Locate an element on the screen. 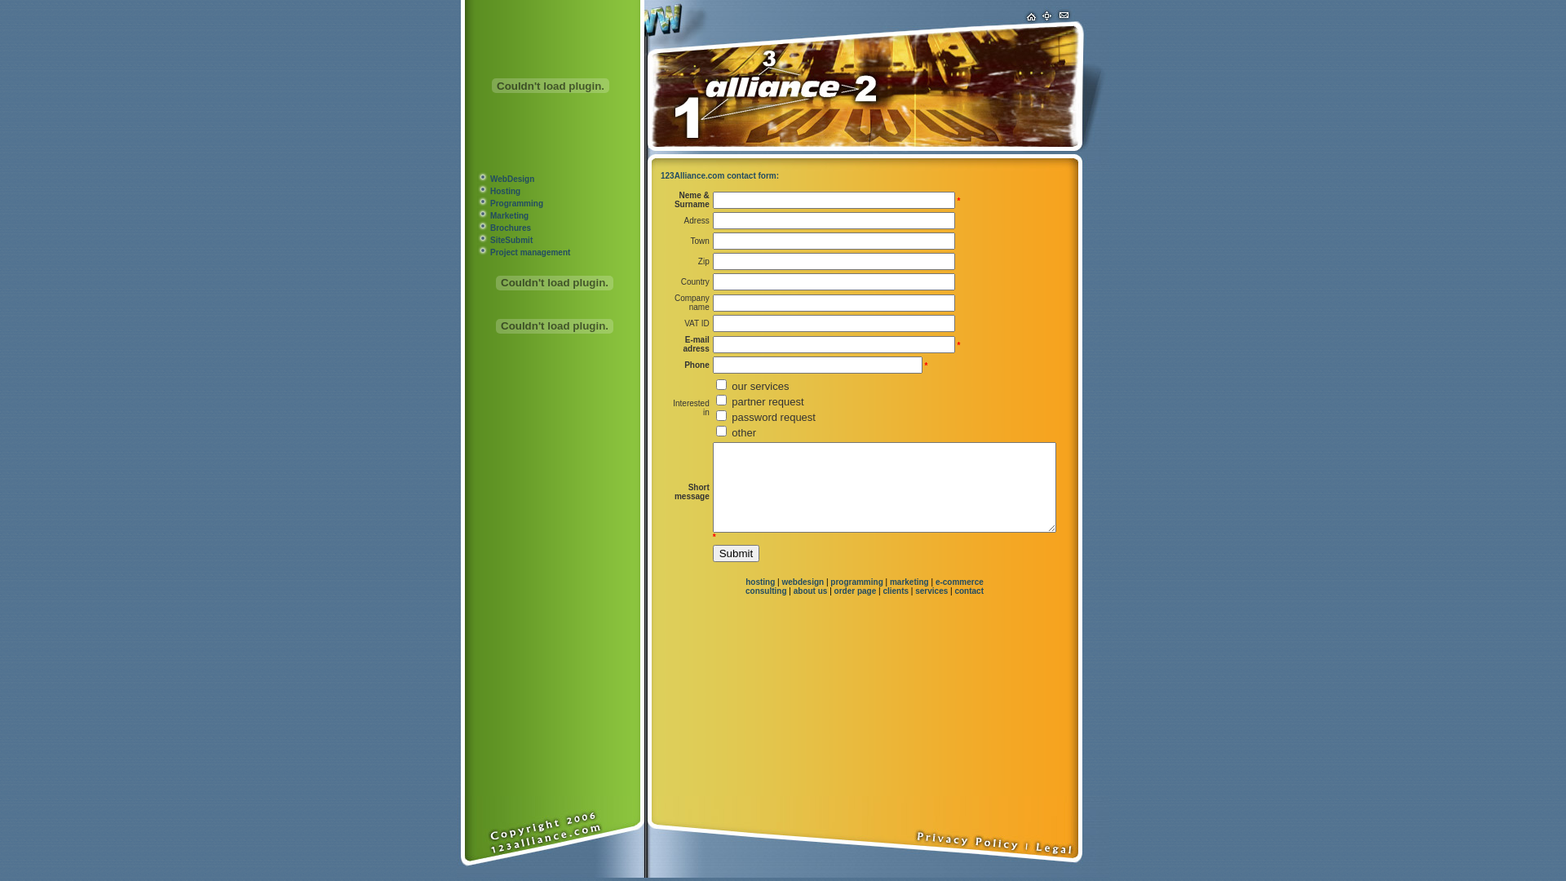 This screenshot has height=881, width=1566. contact is located at coordinates (969, 591).